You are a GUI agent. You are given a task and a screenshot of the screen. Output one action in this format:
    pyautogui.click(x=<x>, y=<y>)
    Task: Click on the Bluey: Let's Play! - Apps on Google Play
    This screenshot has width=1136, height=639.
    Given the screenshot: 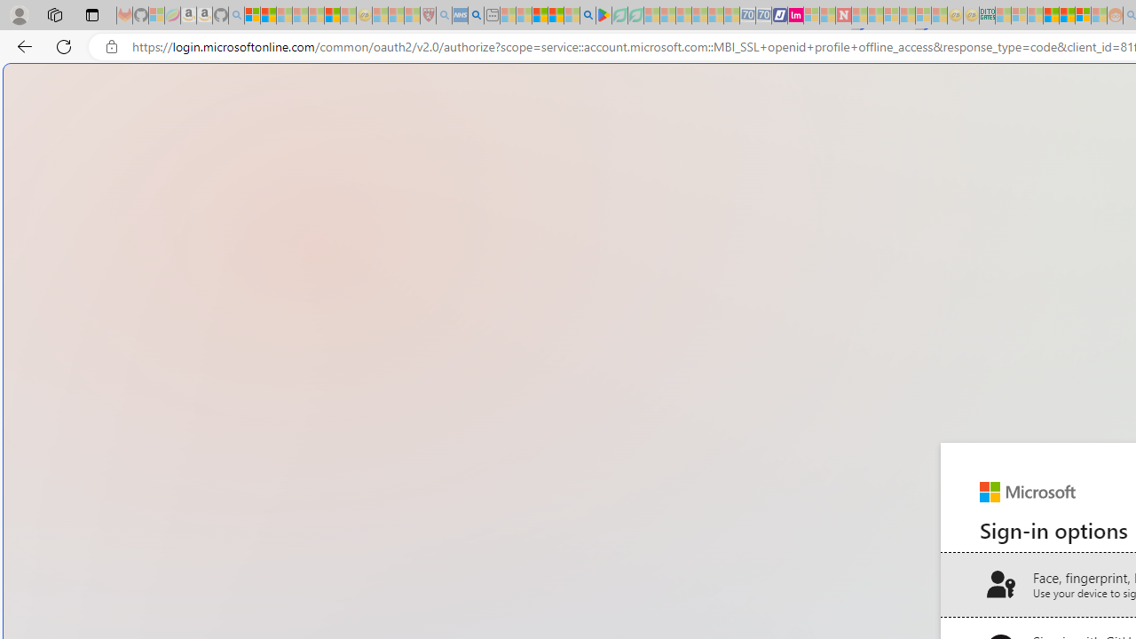 What is the action you would take?
    pyautogui.click(x=603, y=16)
    